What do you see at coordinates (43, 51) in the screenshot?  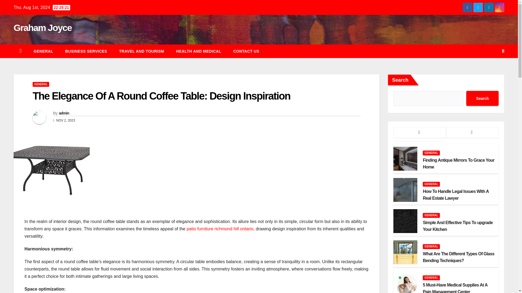 I see `General` at bounding box center [43, 51].